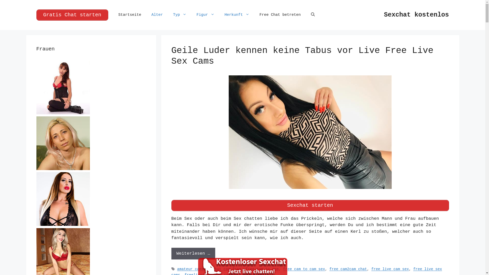 This screenshot has height=275, width=489. What do you see at coordinates (310, 205) in the screenshot?
I see `Sexchat starten` at bounding box center [310, 205].